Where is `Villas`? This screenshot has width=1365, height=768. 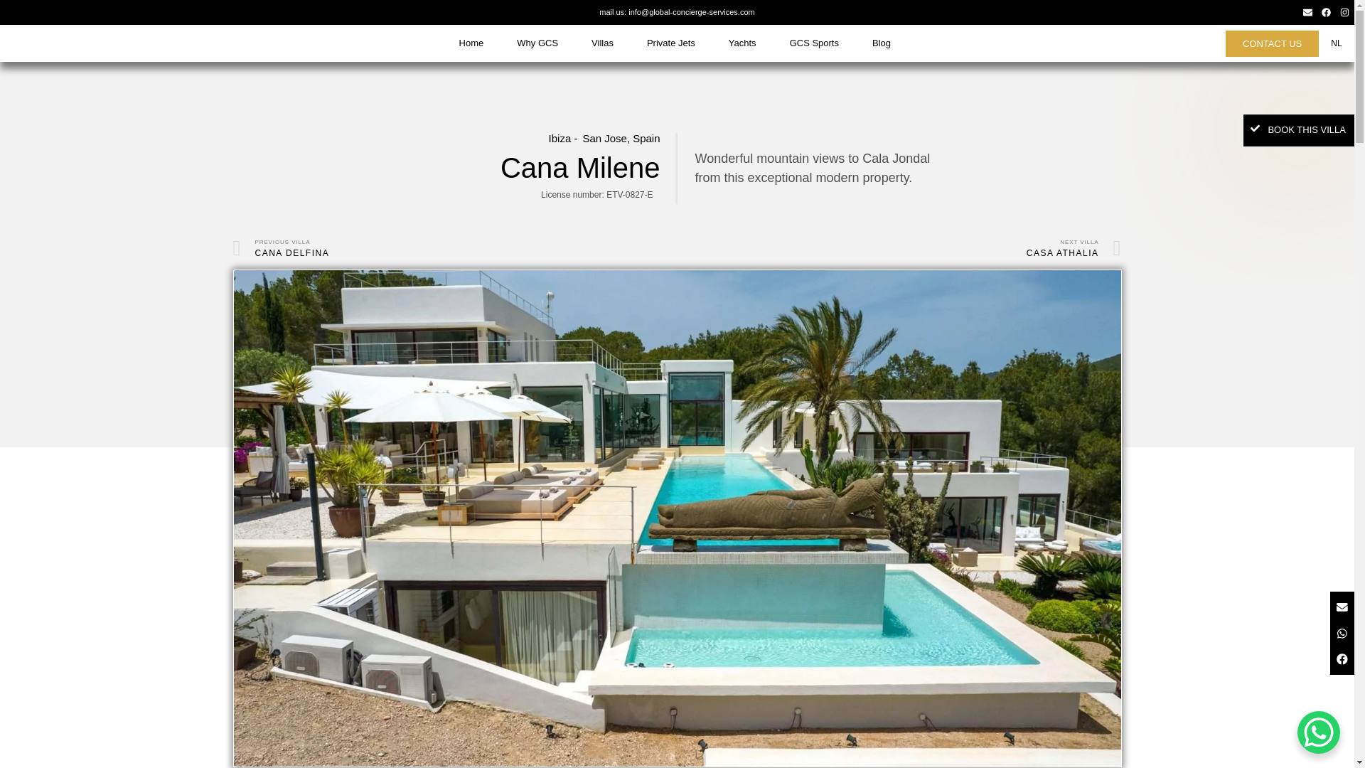 Villas is located at coordinates (603, 43).